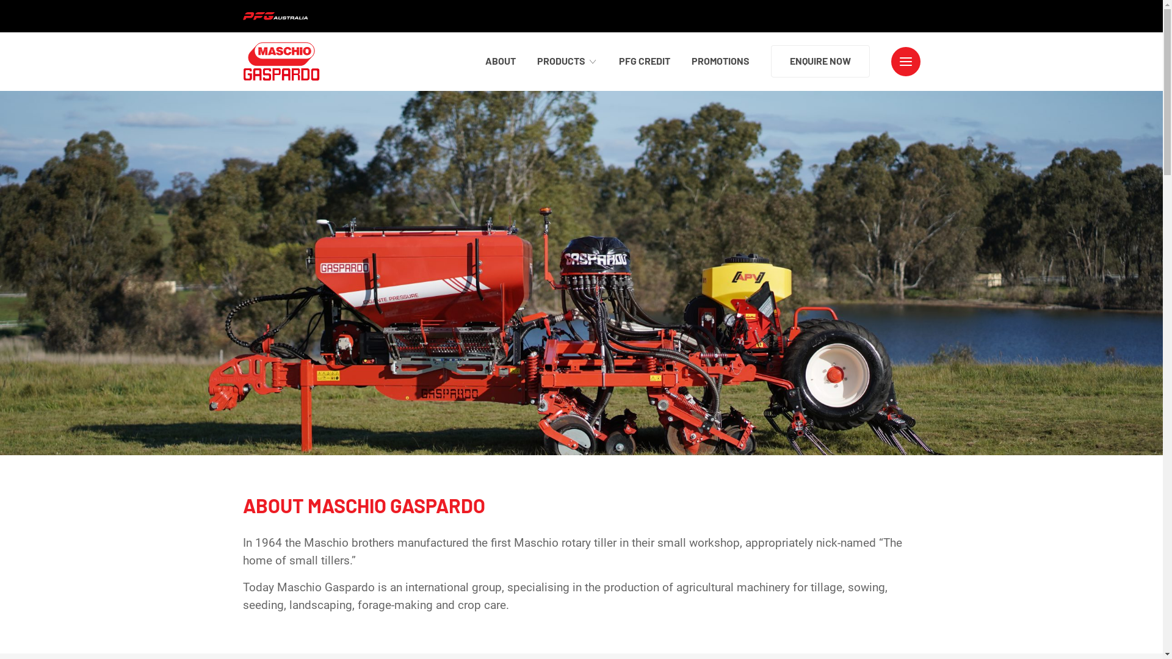 The height and width of the screenshot is (659, 1172). Describe the element at coordinates (568, 61) in the screenshot. I see `PRODUCTS` at that location.